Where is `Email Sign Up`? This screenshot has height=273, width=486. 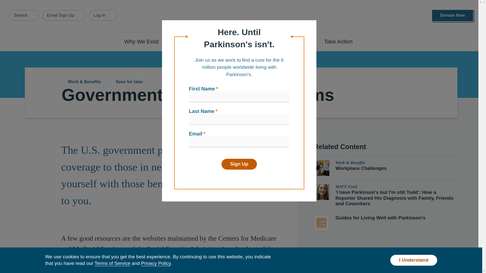 Email Sign Up is located at coordinates (64, 15).